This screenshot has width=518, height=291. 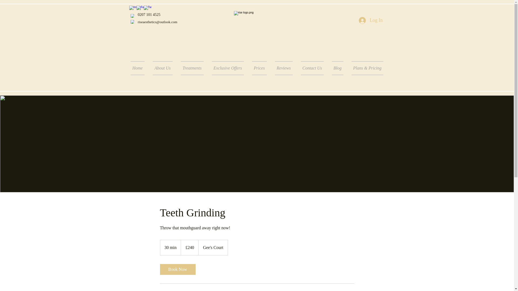 What do you see at coordinates (337, 68) in the screenshot?
I see `Blog` at bounding box center [337, 68].